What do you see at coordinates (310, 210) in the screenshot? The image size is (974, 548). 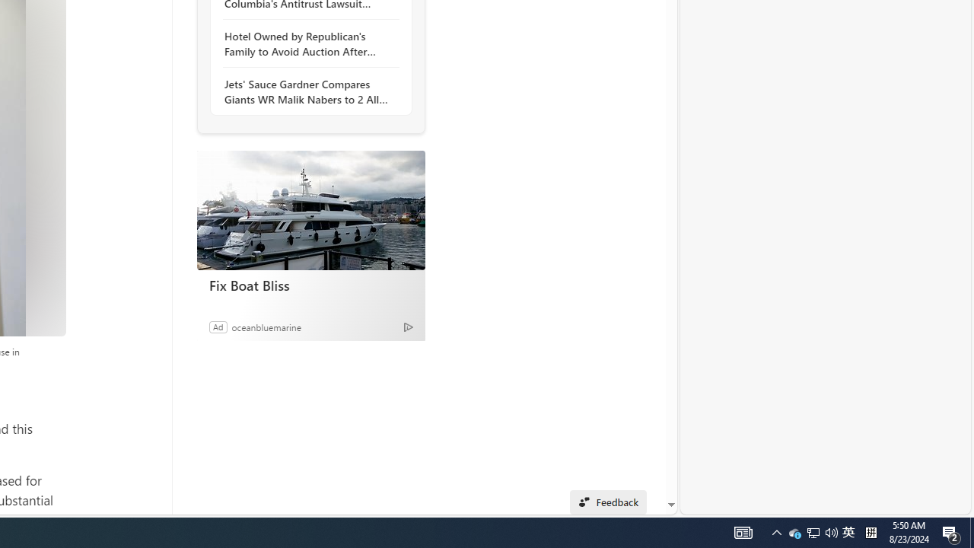 I see `Fix Boat Bliss` at bounding box center [310, 210].